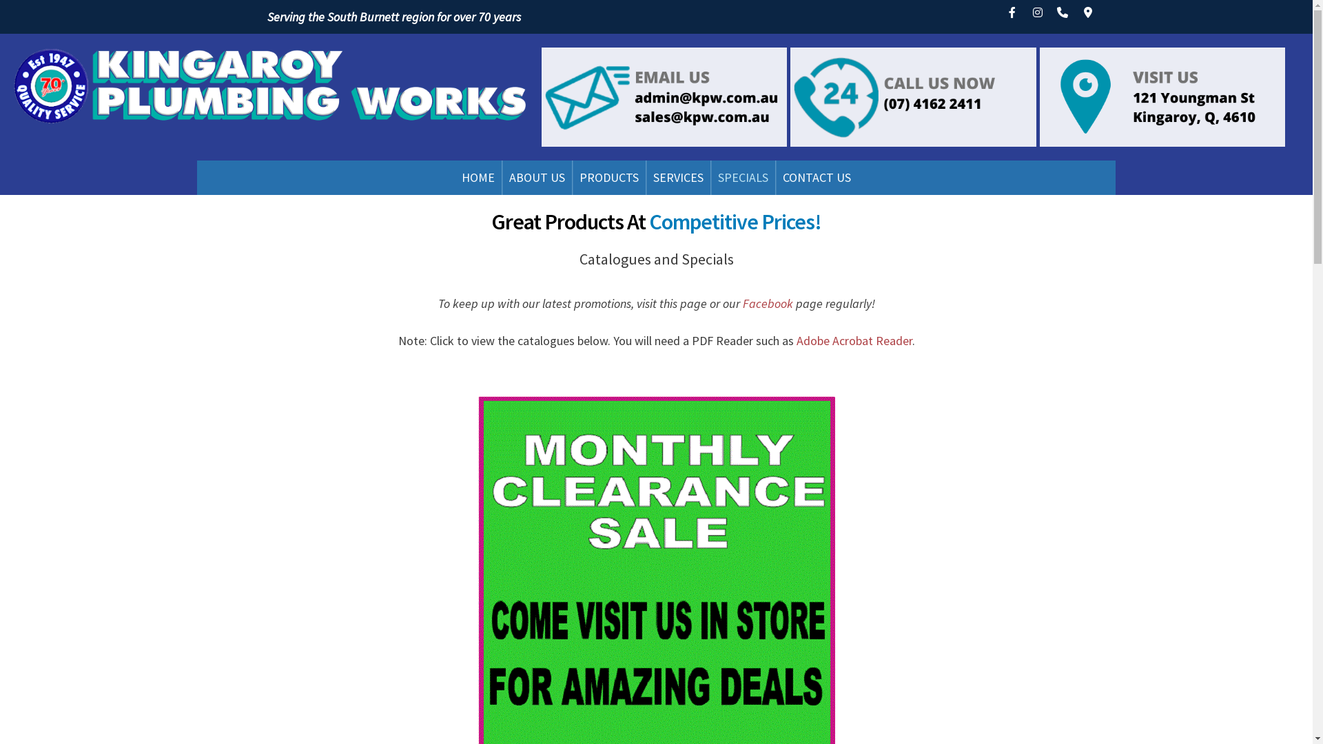 This screenshot has height=744, width=1323. Describe the element at coordinates (1088, 12) in the screenshot. I see `121 Youngman Street, Kingaroy, Q, 4610` at that location.